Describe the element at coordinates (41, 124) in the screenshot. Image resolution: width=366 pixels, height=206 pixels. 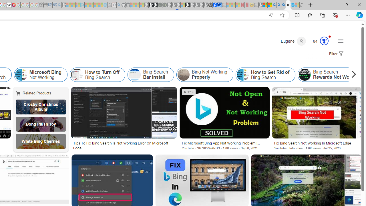
I see `Bing Bong Plush Toy` at that location.